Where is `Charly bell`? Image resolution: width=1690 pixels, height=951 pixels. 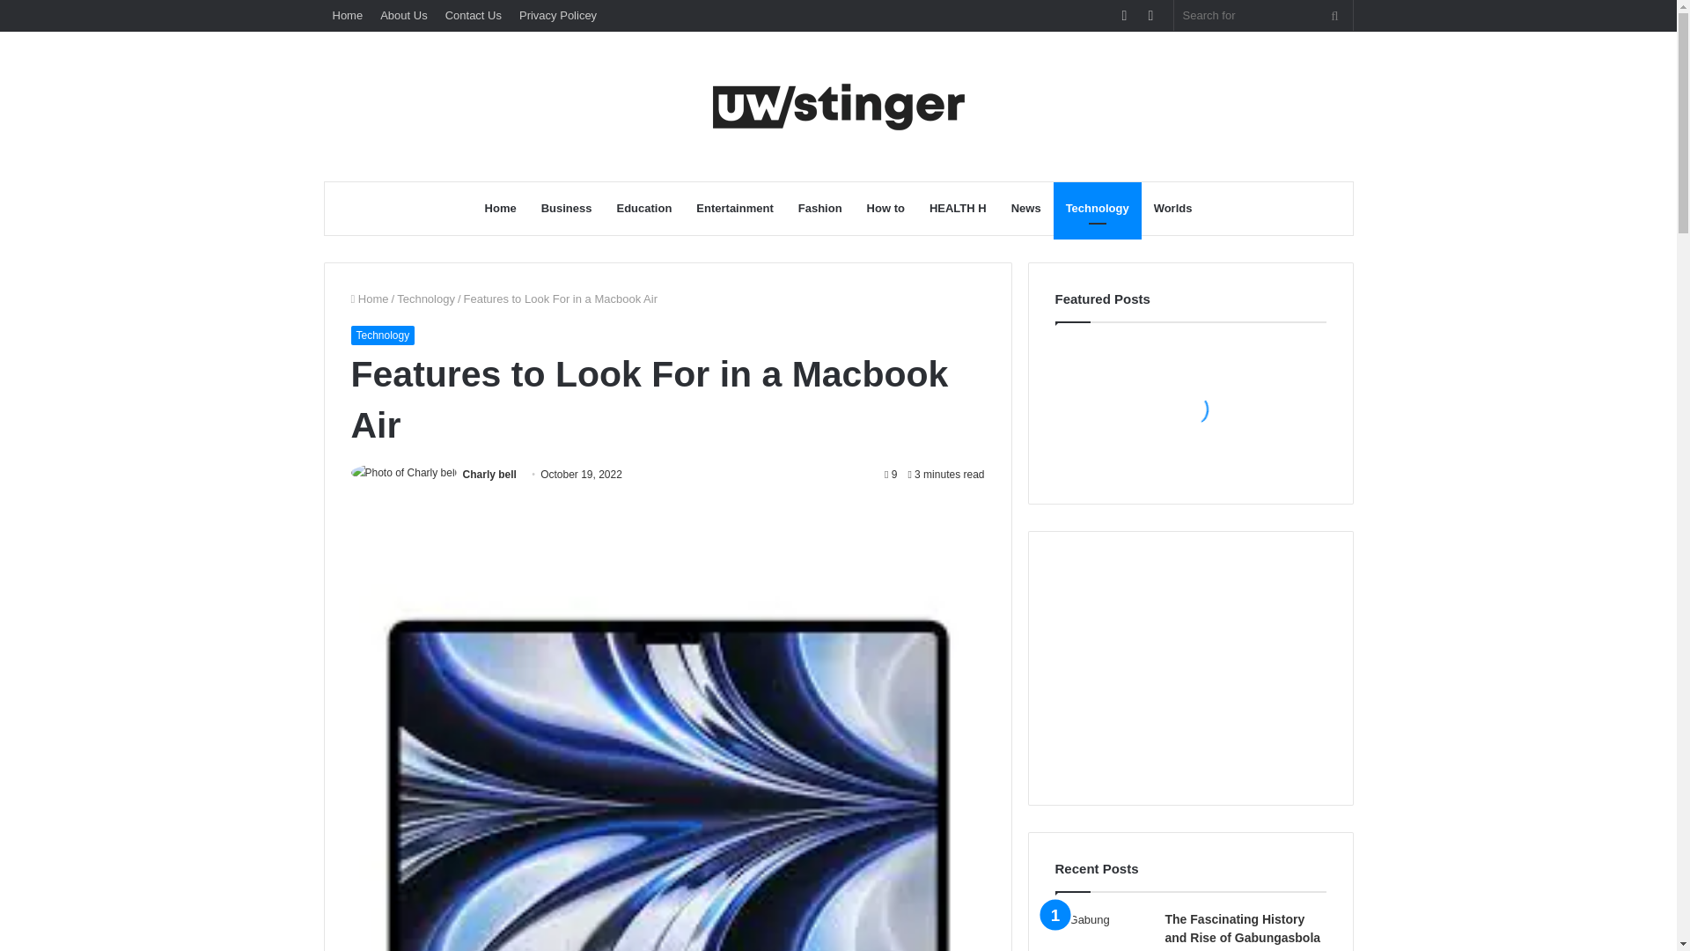 Charly bell is located at coordinates (489, 475).